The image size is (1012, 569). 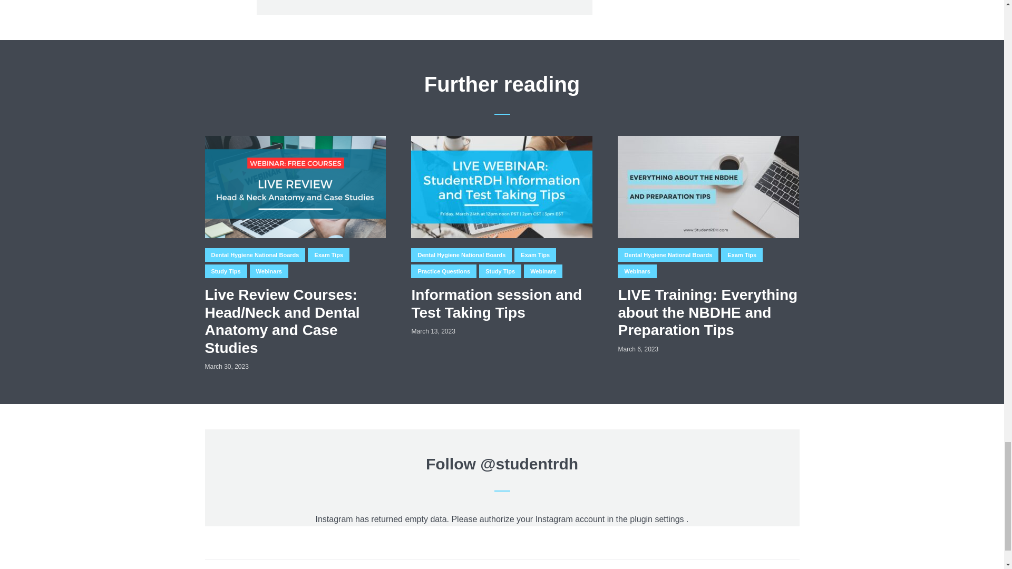 I want to click on Dental Hygiene National Boards, so click(x=255, y=254).